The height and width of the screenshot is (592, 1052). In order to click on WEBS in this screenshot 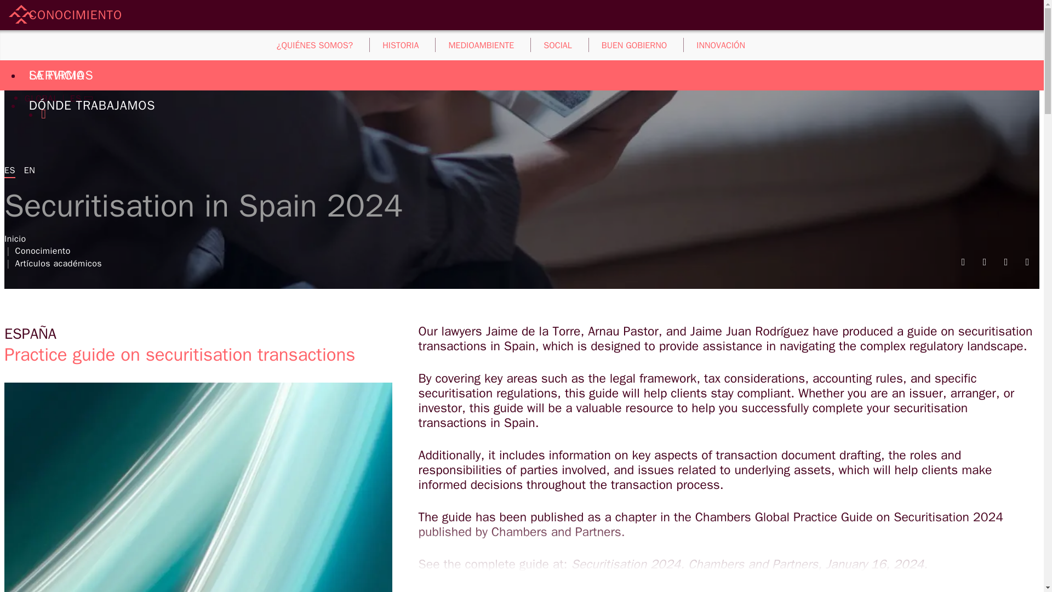, I will do `click(37, 83)`.